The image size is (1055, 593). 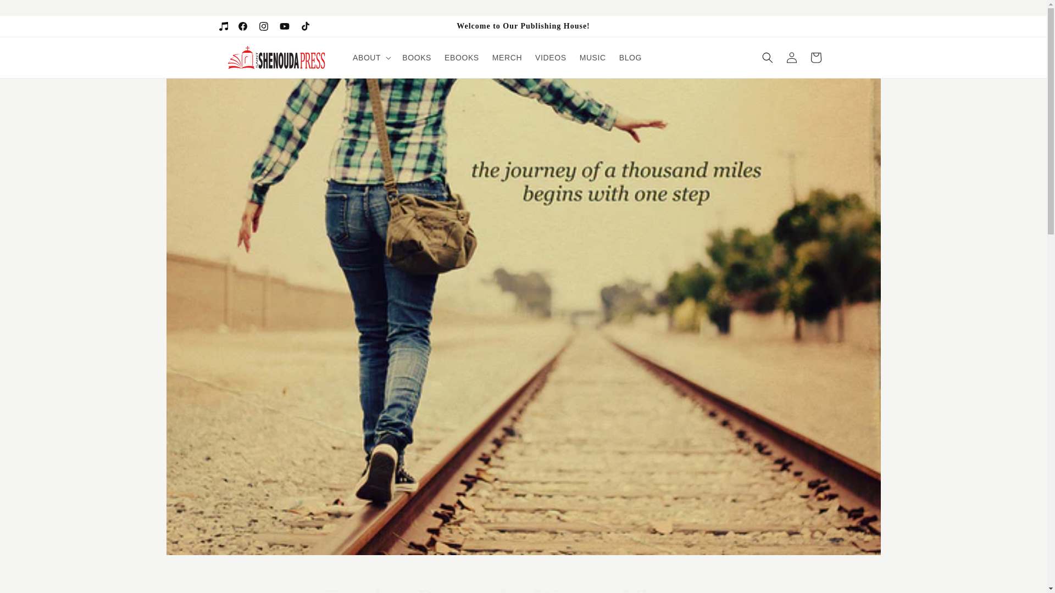 What do you see at coordinates (592, 58) in the screenshot?
I see `MUSIC` at bounding box center [592, 58].